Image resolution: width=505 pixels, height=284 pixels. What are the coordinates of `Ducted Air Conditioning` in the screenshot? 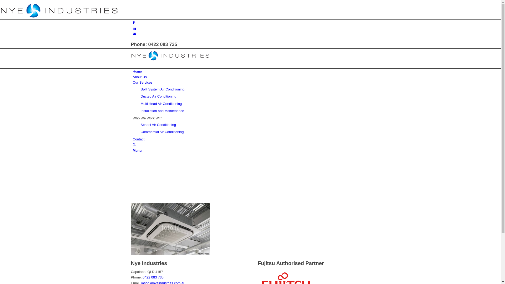 It's located at (158, 96).